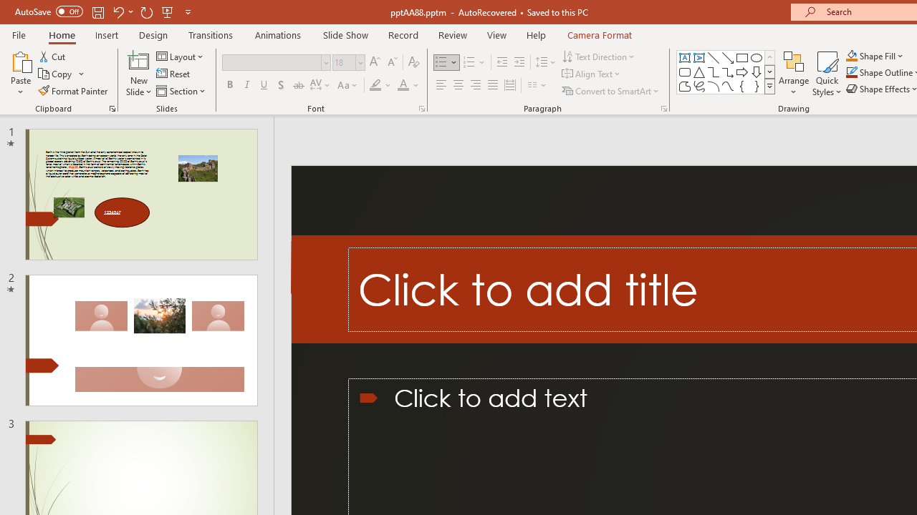 The width and height of the screenshot is (917, 515). Describe the element at coordinates (264, 86) in the screenshot. I see `Underline` at that location.